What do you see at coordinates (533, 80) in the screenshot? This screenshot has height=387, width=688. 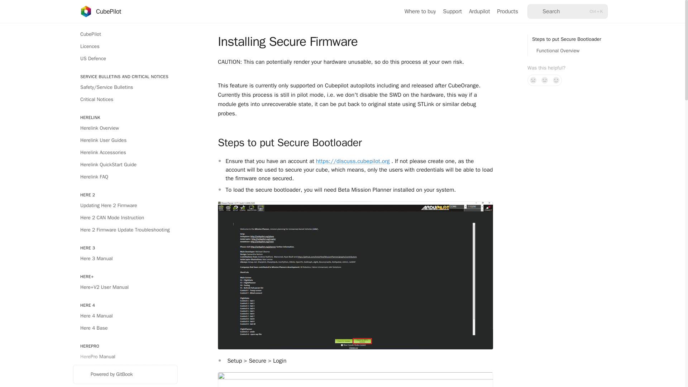 I see `No` at bounding box center [533, 80].